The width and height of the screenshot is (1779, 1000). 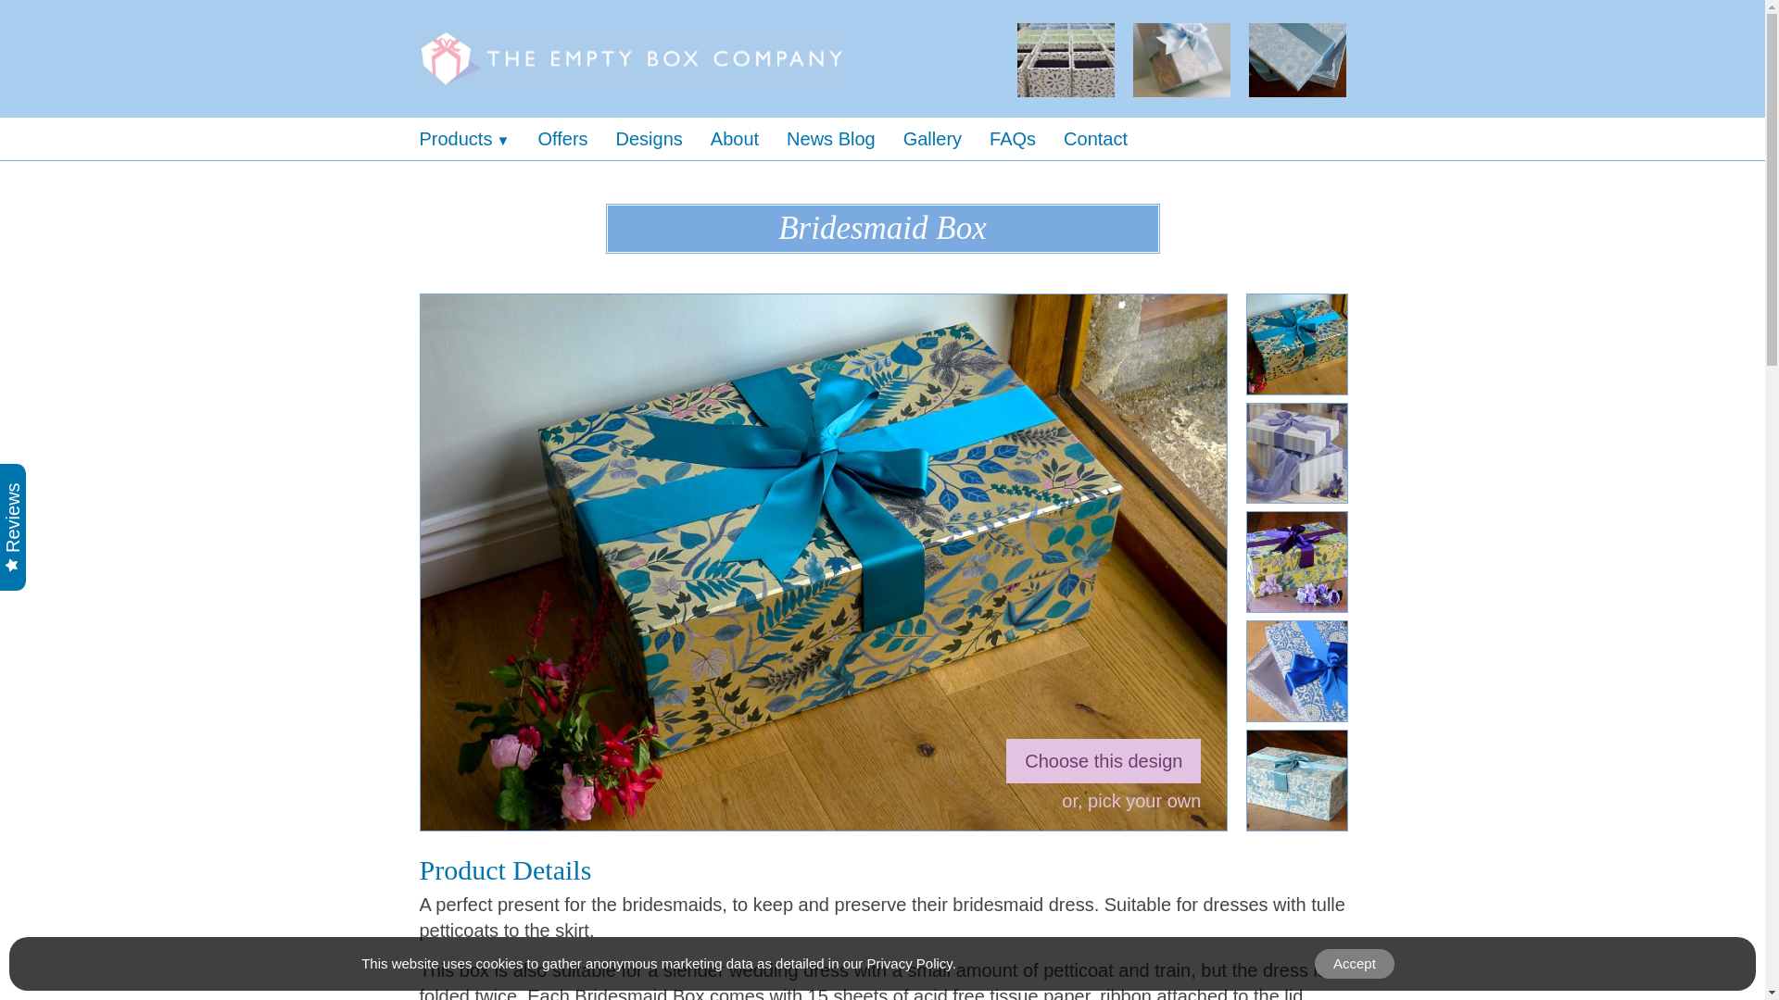 I want to click on Designs, so click(x=662, y=139).